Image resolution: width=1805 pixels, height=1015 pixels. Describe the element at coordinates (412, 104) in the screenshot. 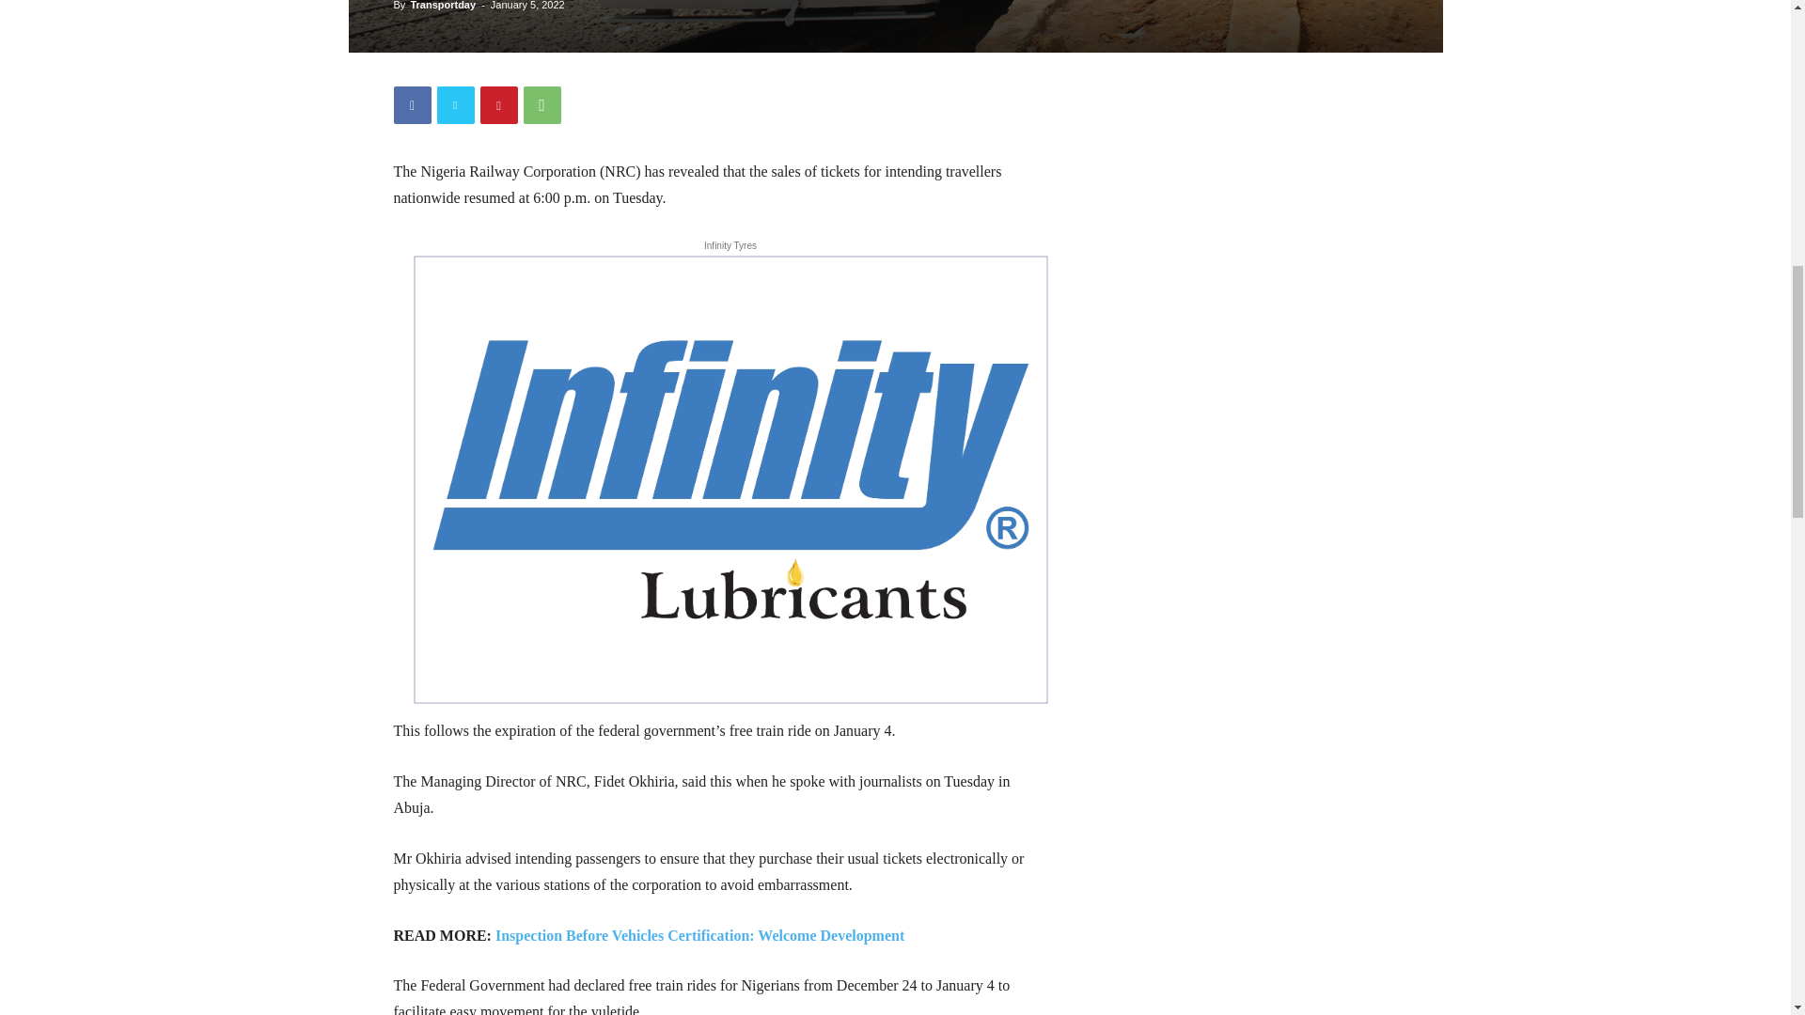

I see `Facebook` at that location.